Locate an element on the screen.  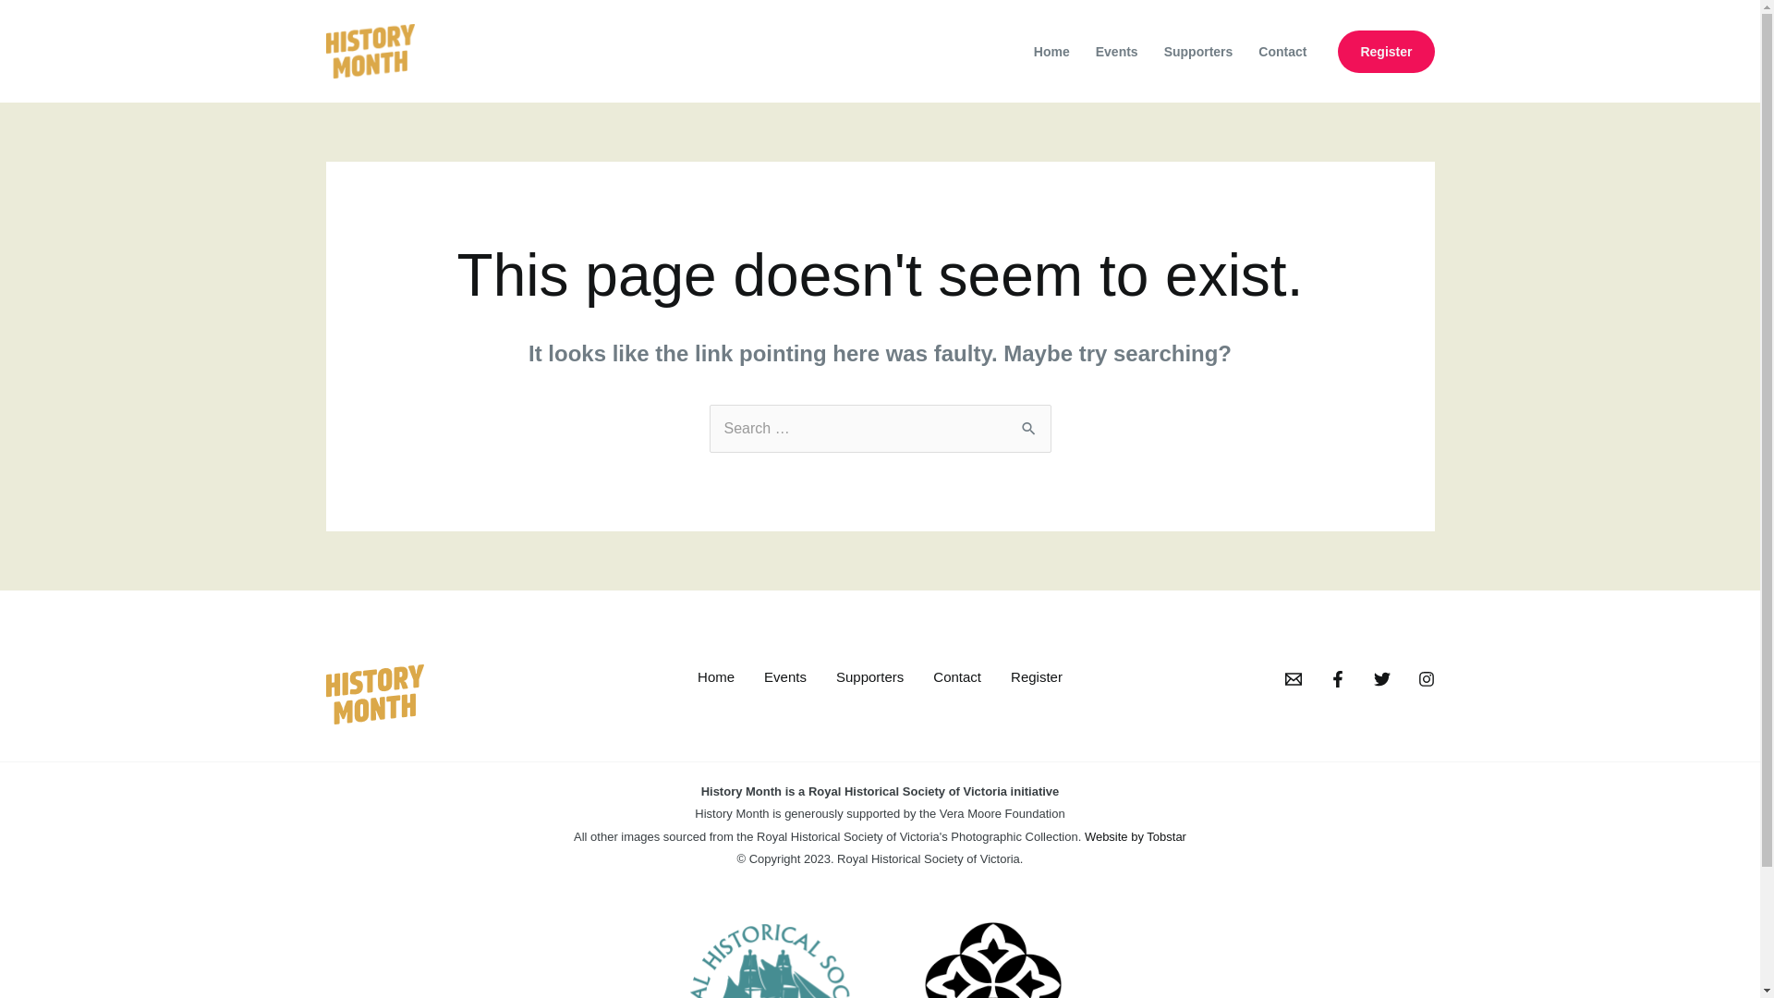
Events is located at coordinates (1117, 51).